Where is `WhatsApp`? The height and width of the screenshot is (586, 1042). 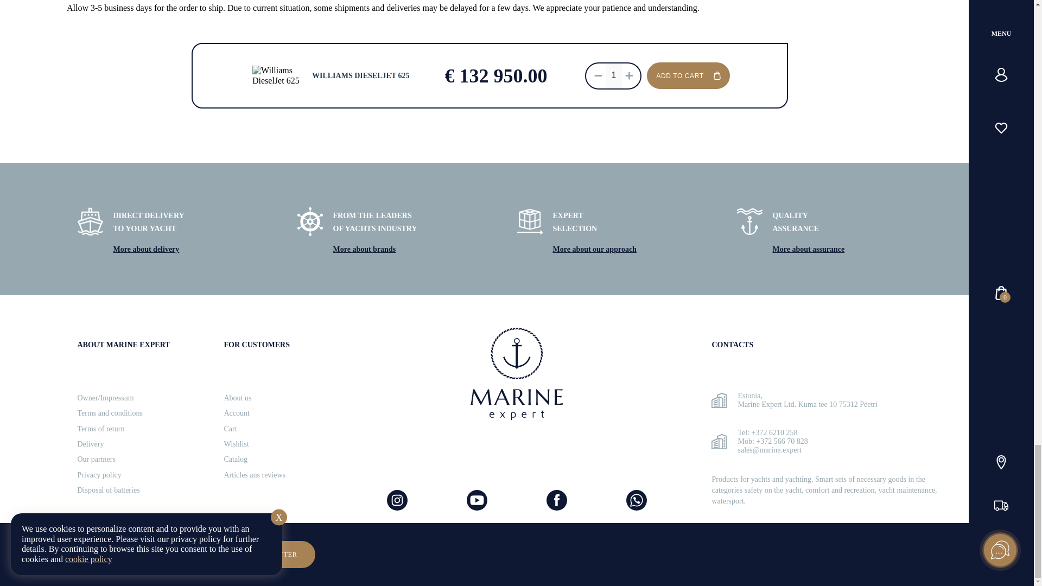 WhatsApp is located at coordinates (636, 500).